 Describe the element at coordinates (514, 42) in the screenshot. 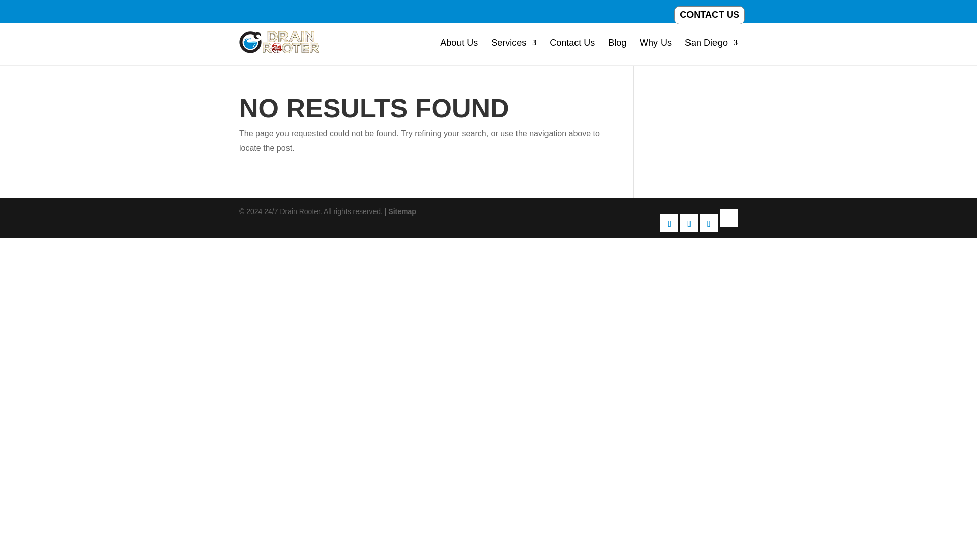

I see `Services` at that location.